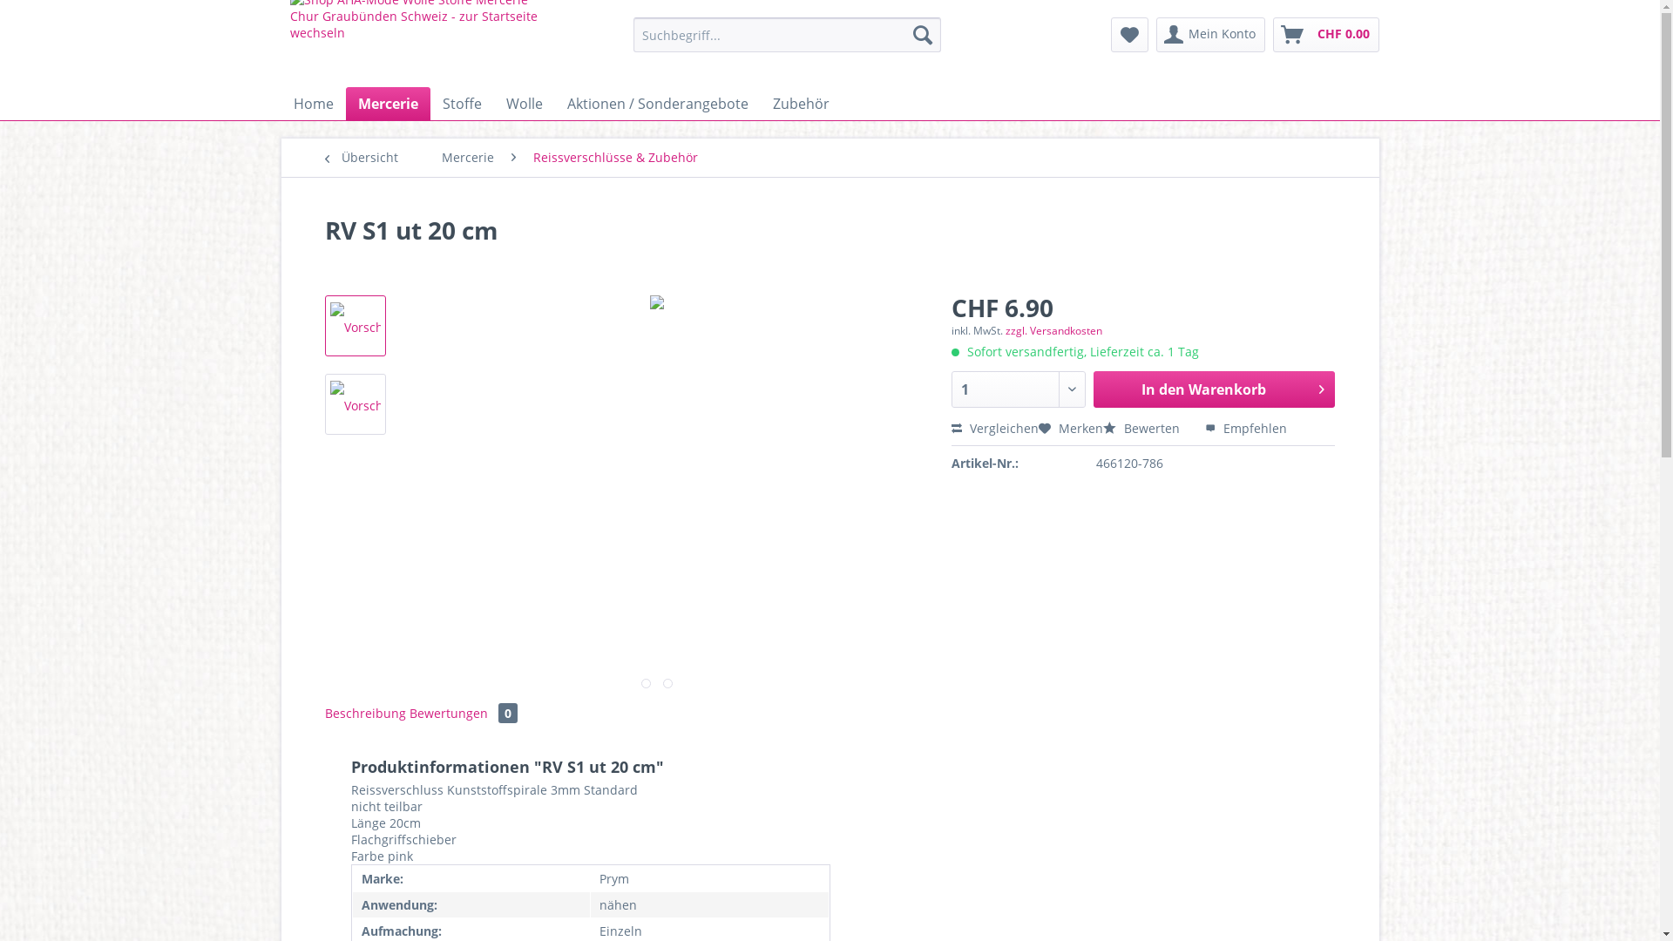 The width and height of the screenshot is (1673, 941). What do you see at coordinates (355, 328) in the screenshot?
I see `Vorschau: article 466120-786` at bounding box center [355, 328].